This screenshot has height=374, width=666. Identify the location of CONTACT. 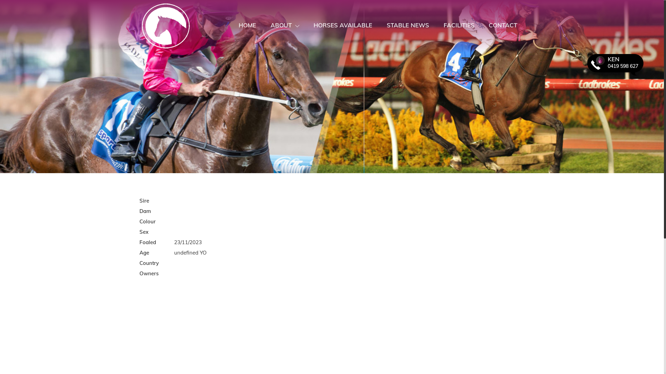
(503, 27).